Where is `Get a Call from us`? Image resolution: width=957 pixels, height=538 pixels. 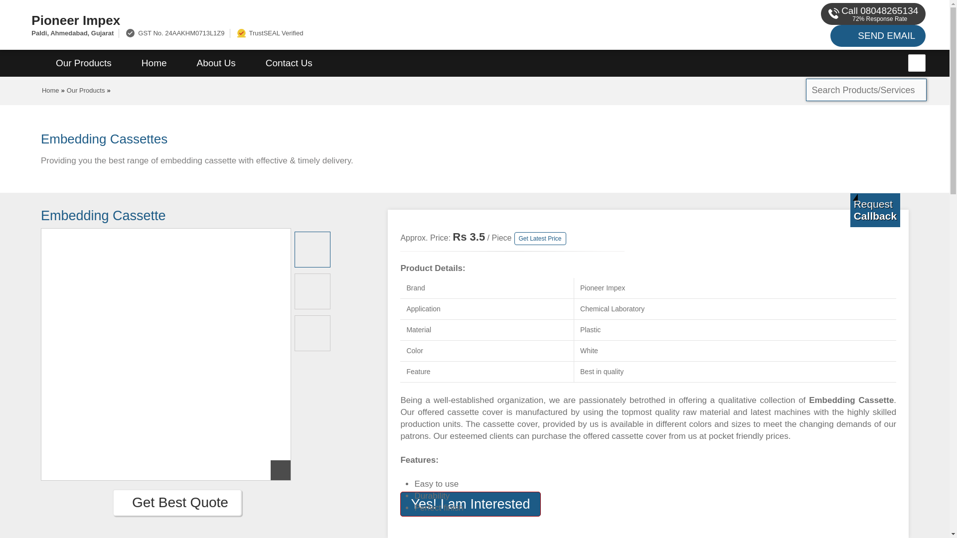 Get a Call from us is located at coordinates (875, 210).